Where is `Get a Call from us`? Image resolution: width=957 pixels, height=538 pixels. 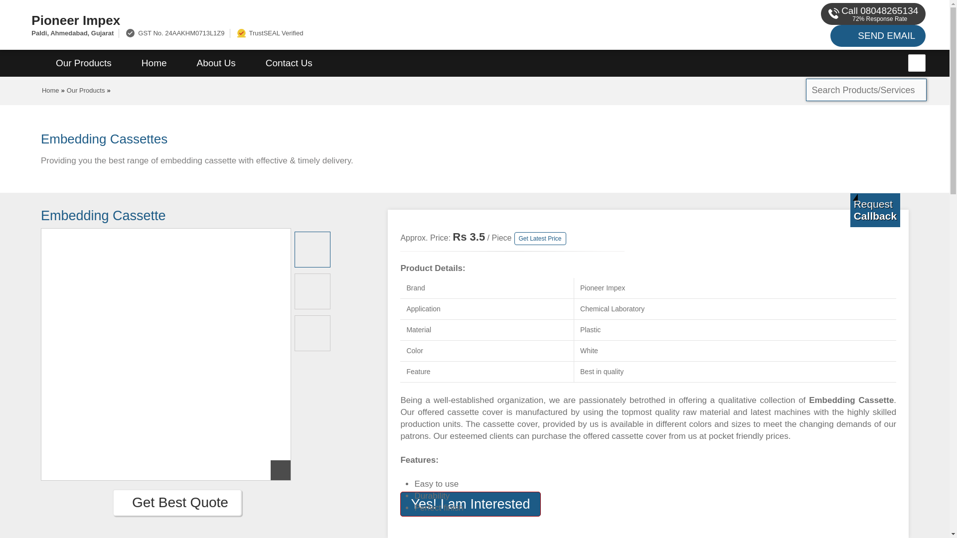 Get a Call from us is located at coordinates (875, 210).